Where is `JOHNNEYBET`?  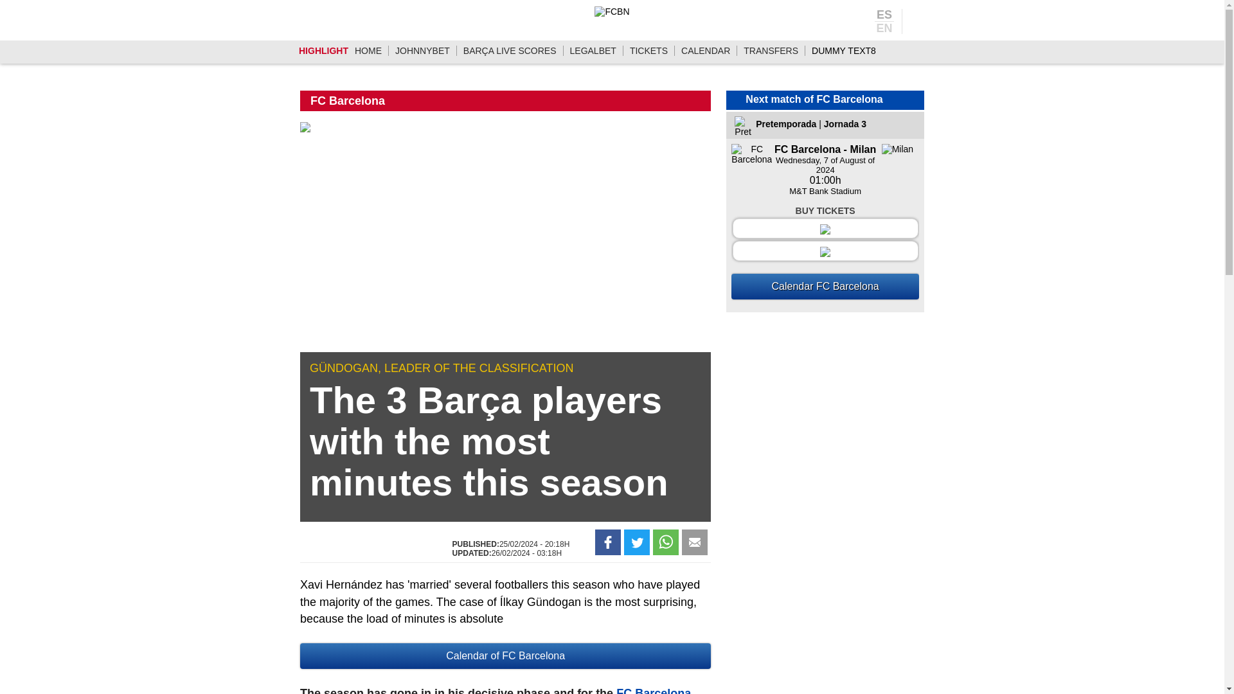 JOHNNEYBET is located at coordinates (422, 51).